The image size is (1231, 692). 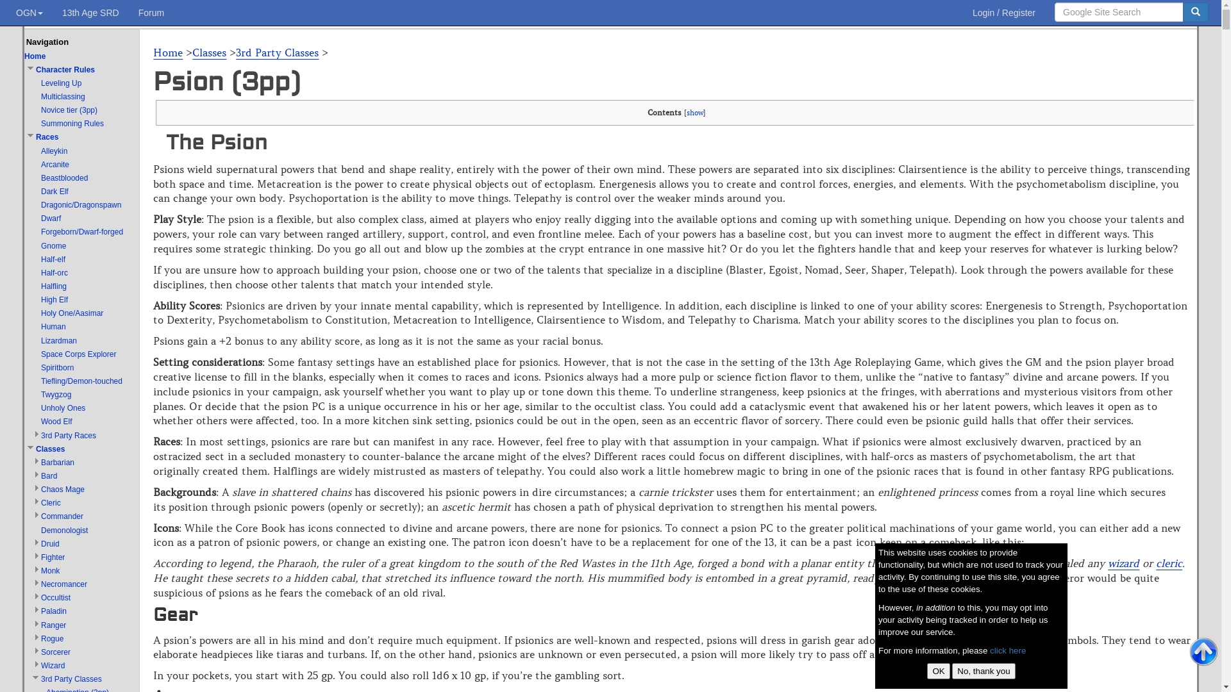 I want to click on Summoning Rules, so click(x=72, y=124).